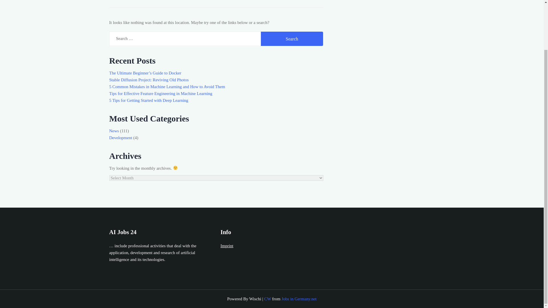 Image resolution: width=548 pixels, height=308 pixels. What do you see at coordinates (268, 299) in the screenshot?
I see `CW` at bounding box center [268, 299].